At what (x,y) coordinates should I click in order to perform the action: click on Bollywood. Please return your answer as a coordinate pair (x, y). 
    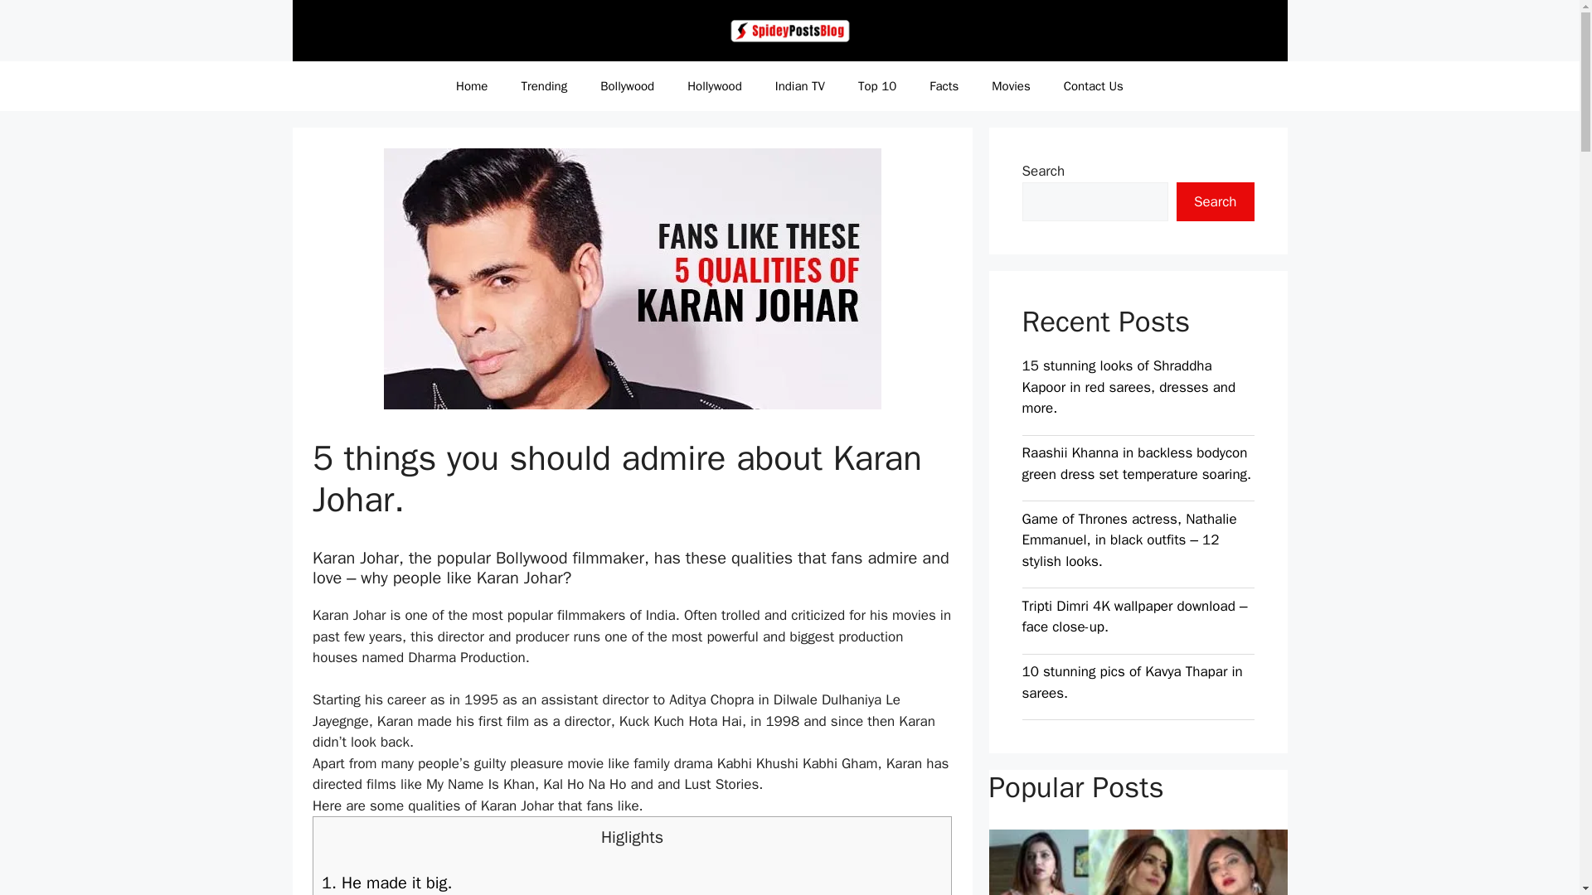
    Looking at the image, I should click on (627, 86).